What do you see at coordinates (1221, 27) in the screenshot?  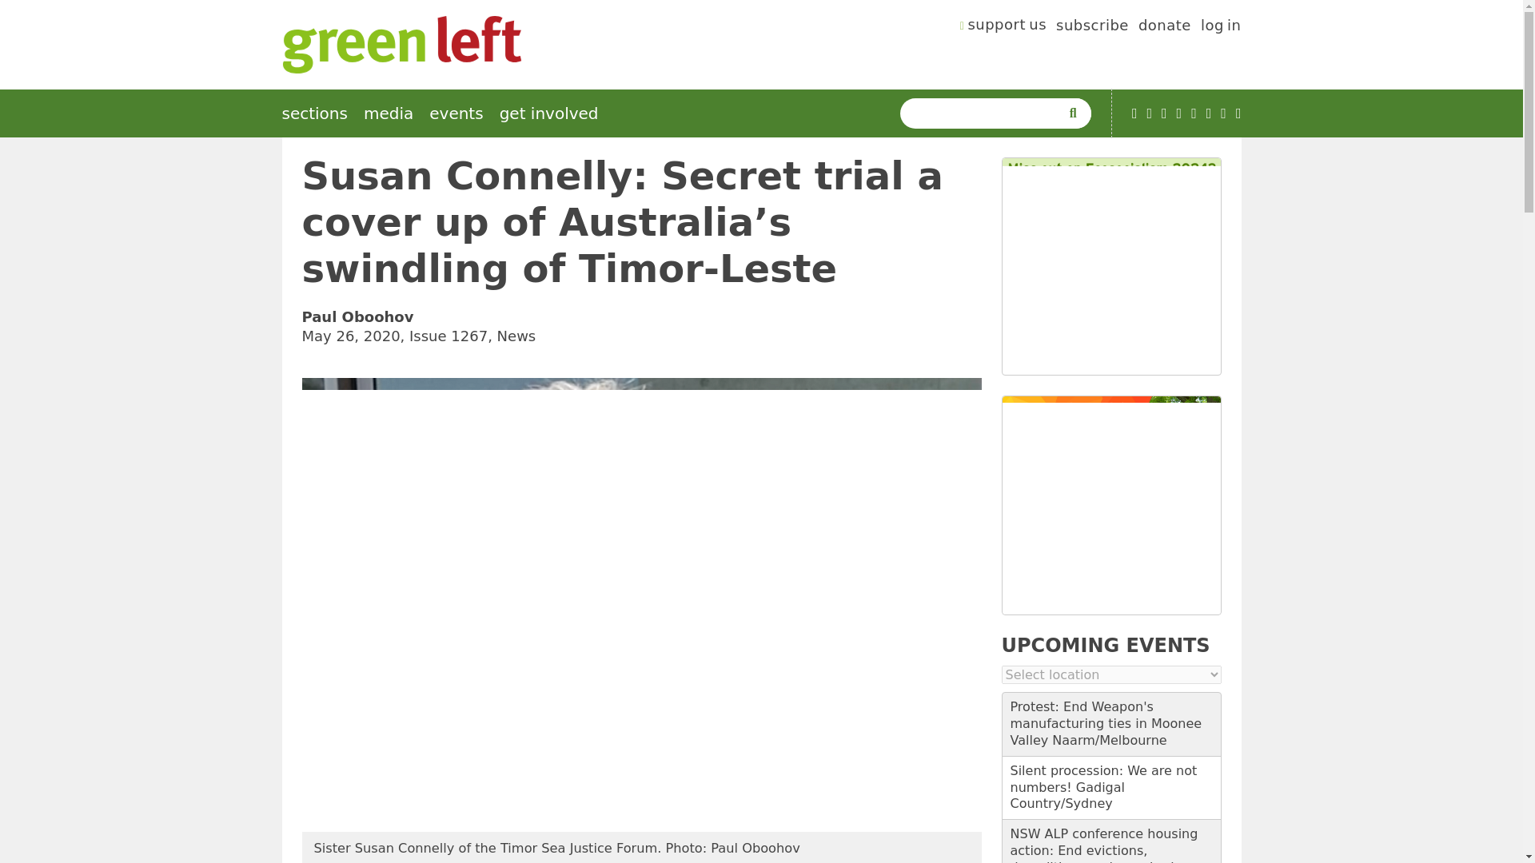 I see `log in` at bounding box center [1221, 27].